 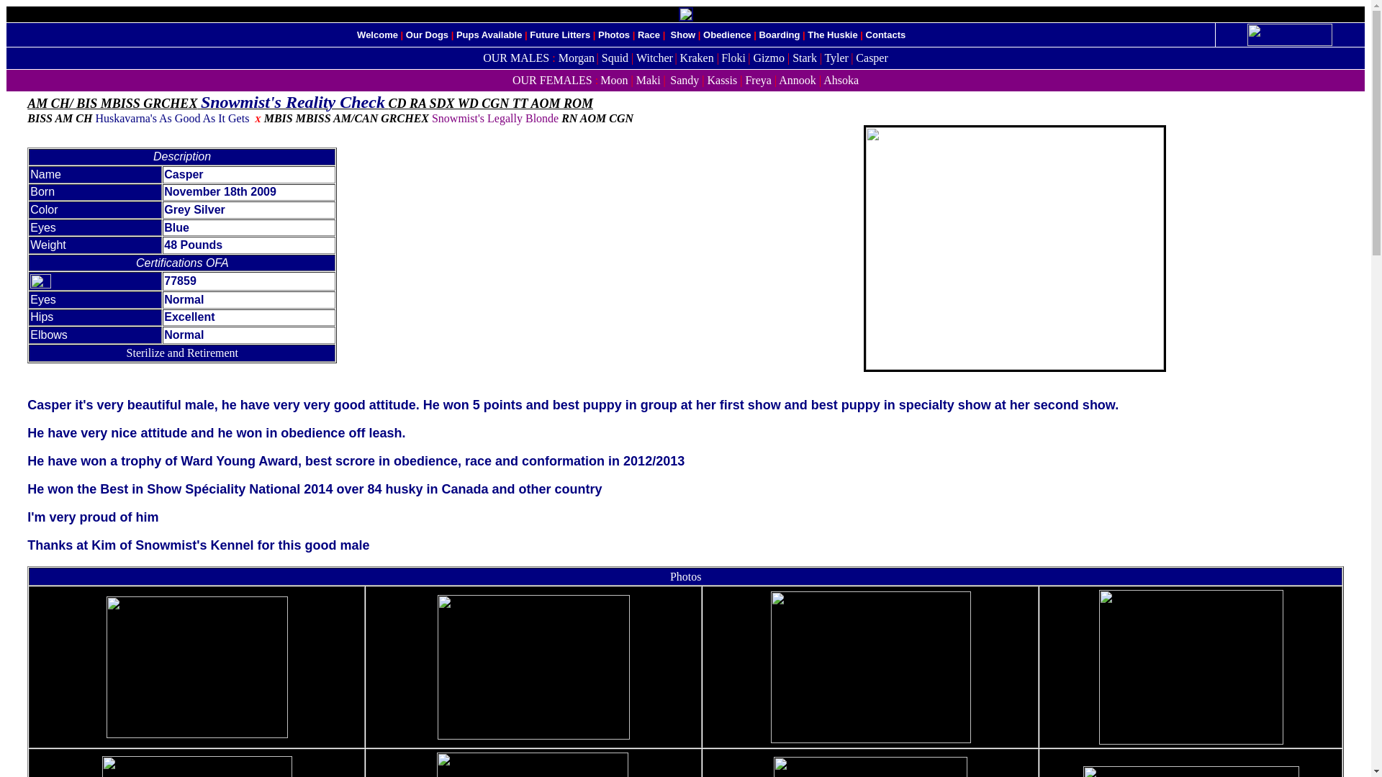 I want to click on Annook, so click(x=798, y=79).